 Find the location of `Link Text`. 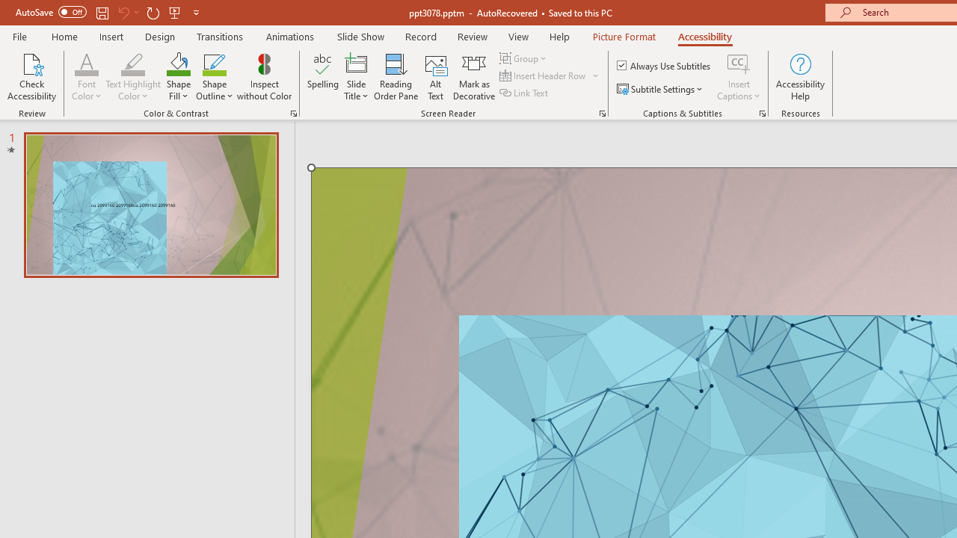

Link Text is located at coordinates (525, 93).